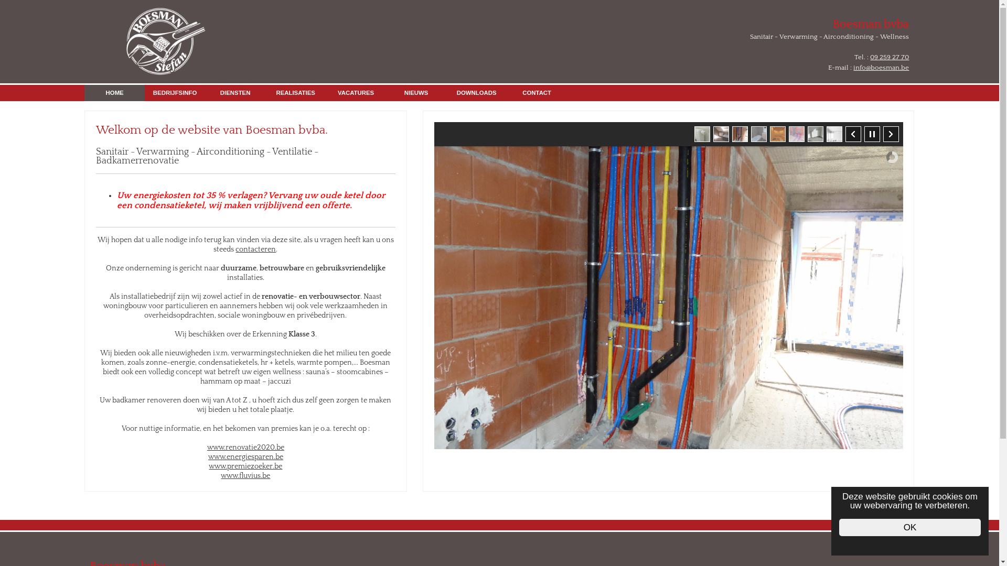  I want to click on info@boesman.be, so click(881, 68).